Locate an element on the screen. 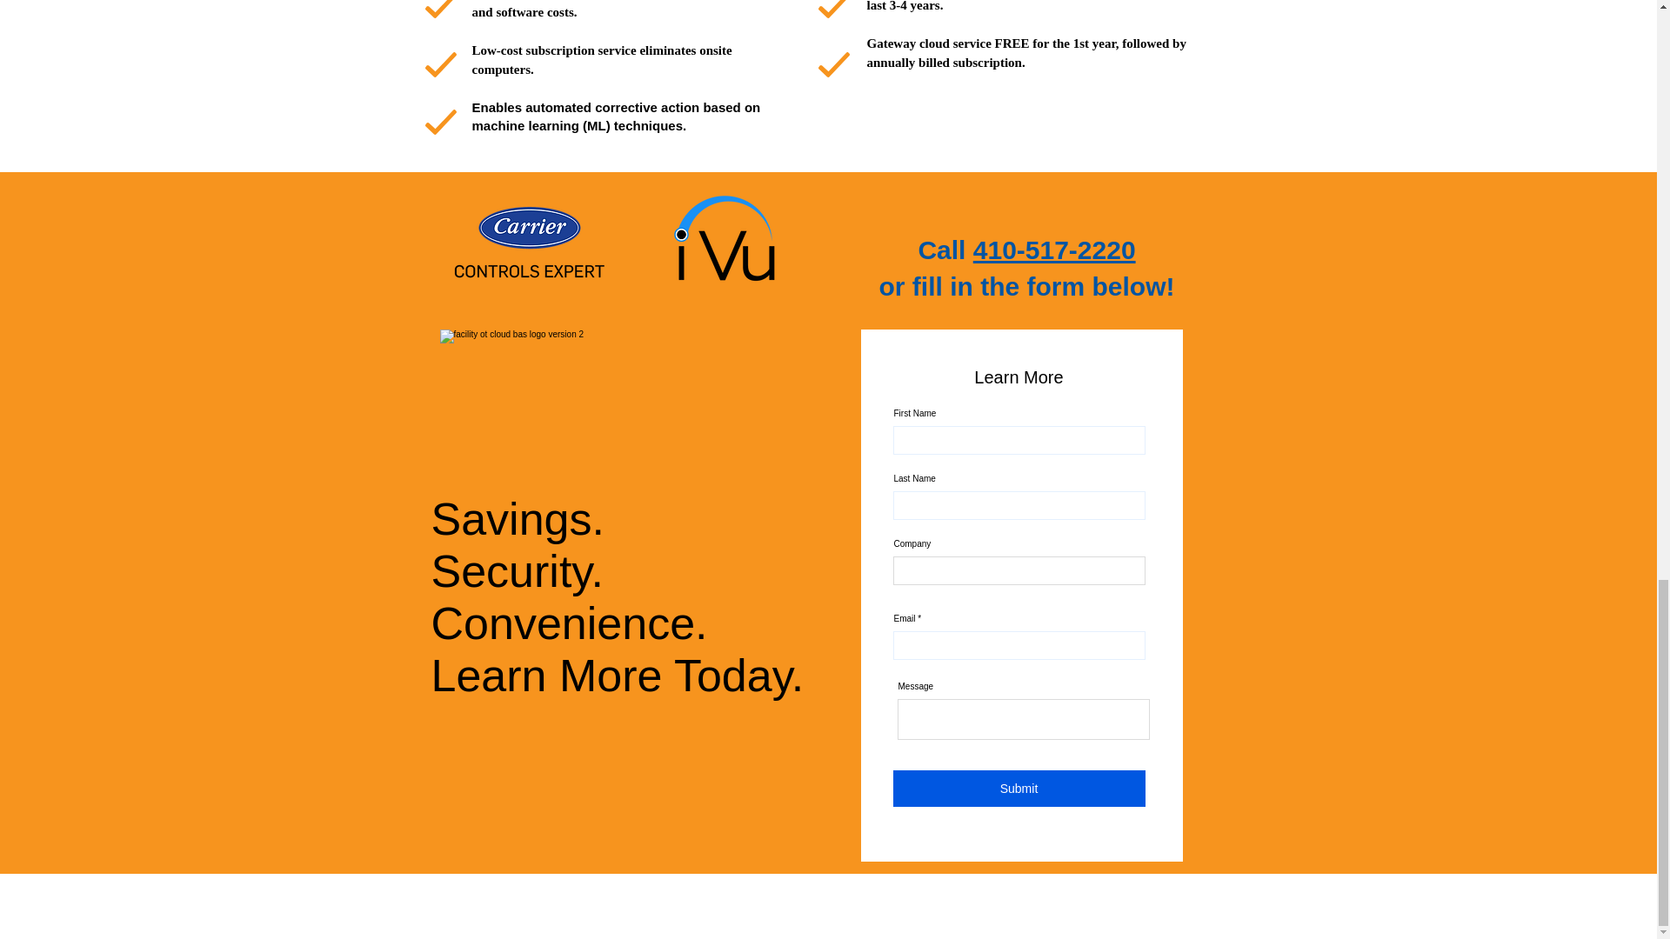  410-517-2220 is located at coordinates (1054, 250).